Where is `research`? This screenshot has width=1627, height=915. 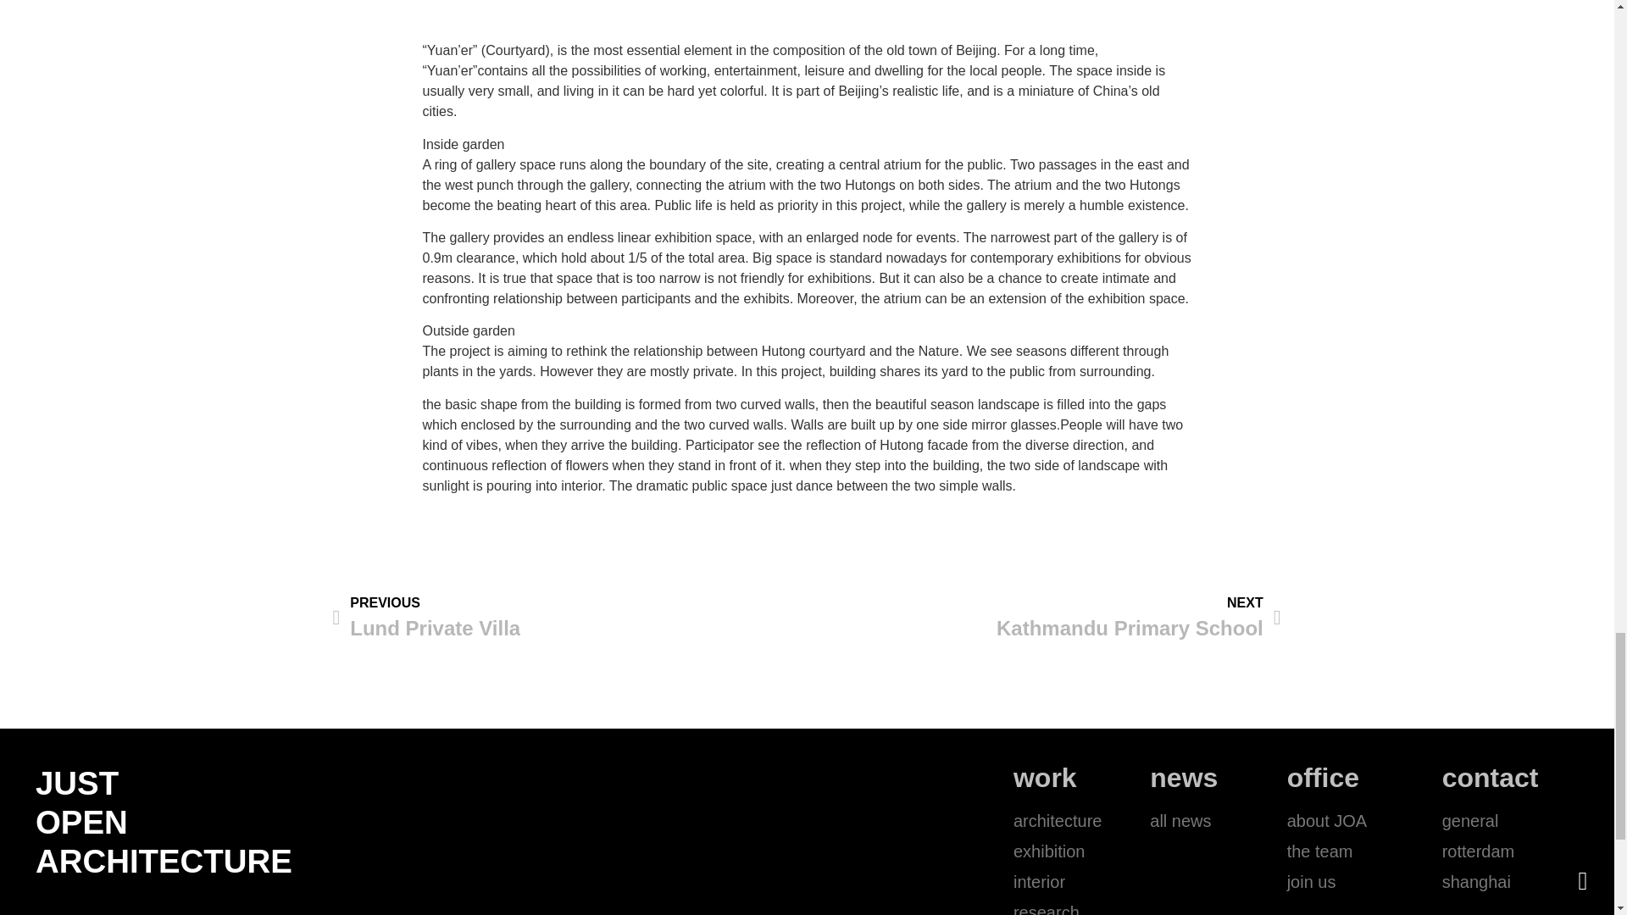
research is located at coordinates (1364, 820).